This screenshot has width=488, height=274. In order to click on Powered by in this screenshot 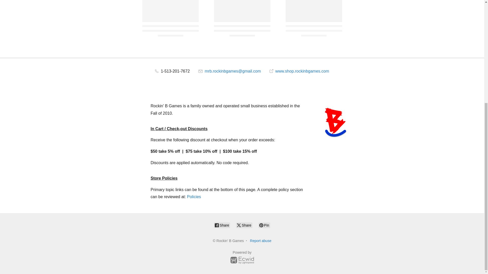, I will do `click(242, 258)`.